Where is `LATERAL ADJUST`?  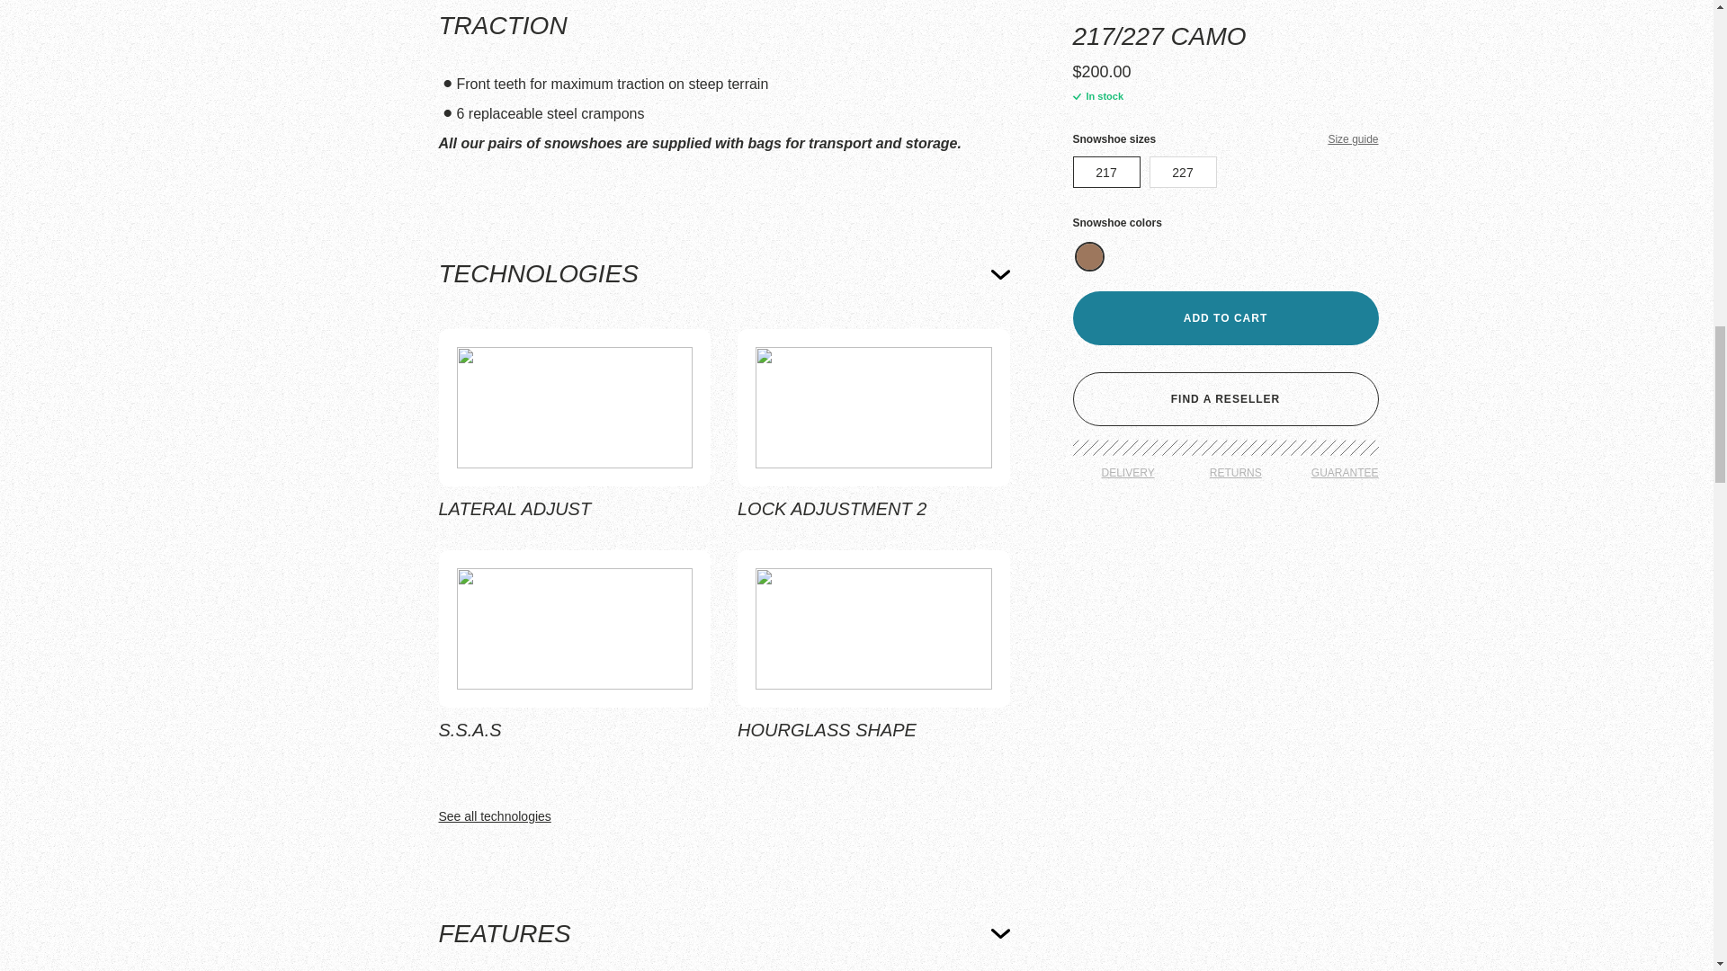 LATERAL ADJUST is located at coordinates (575, 426).